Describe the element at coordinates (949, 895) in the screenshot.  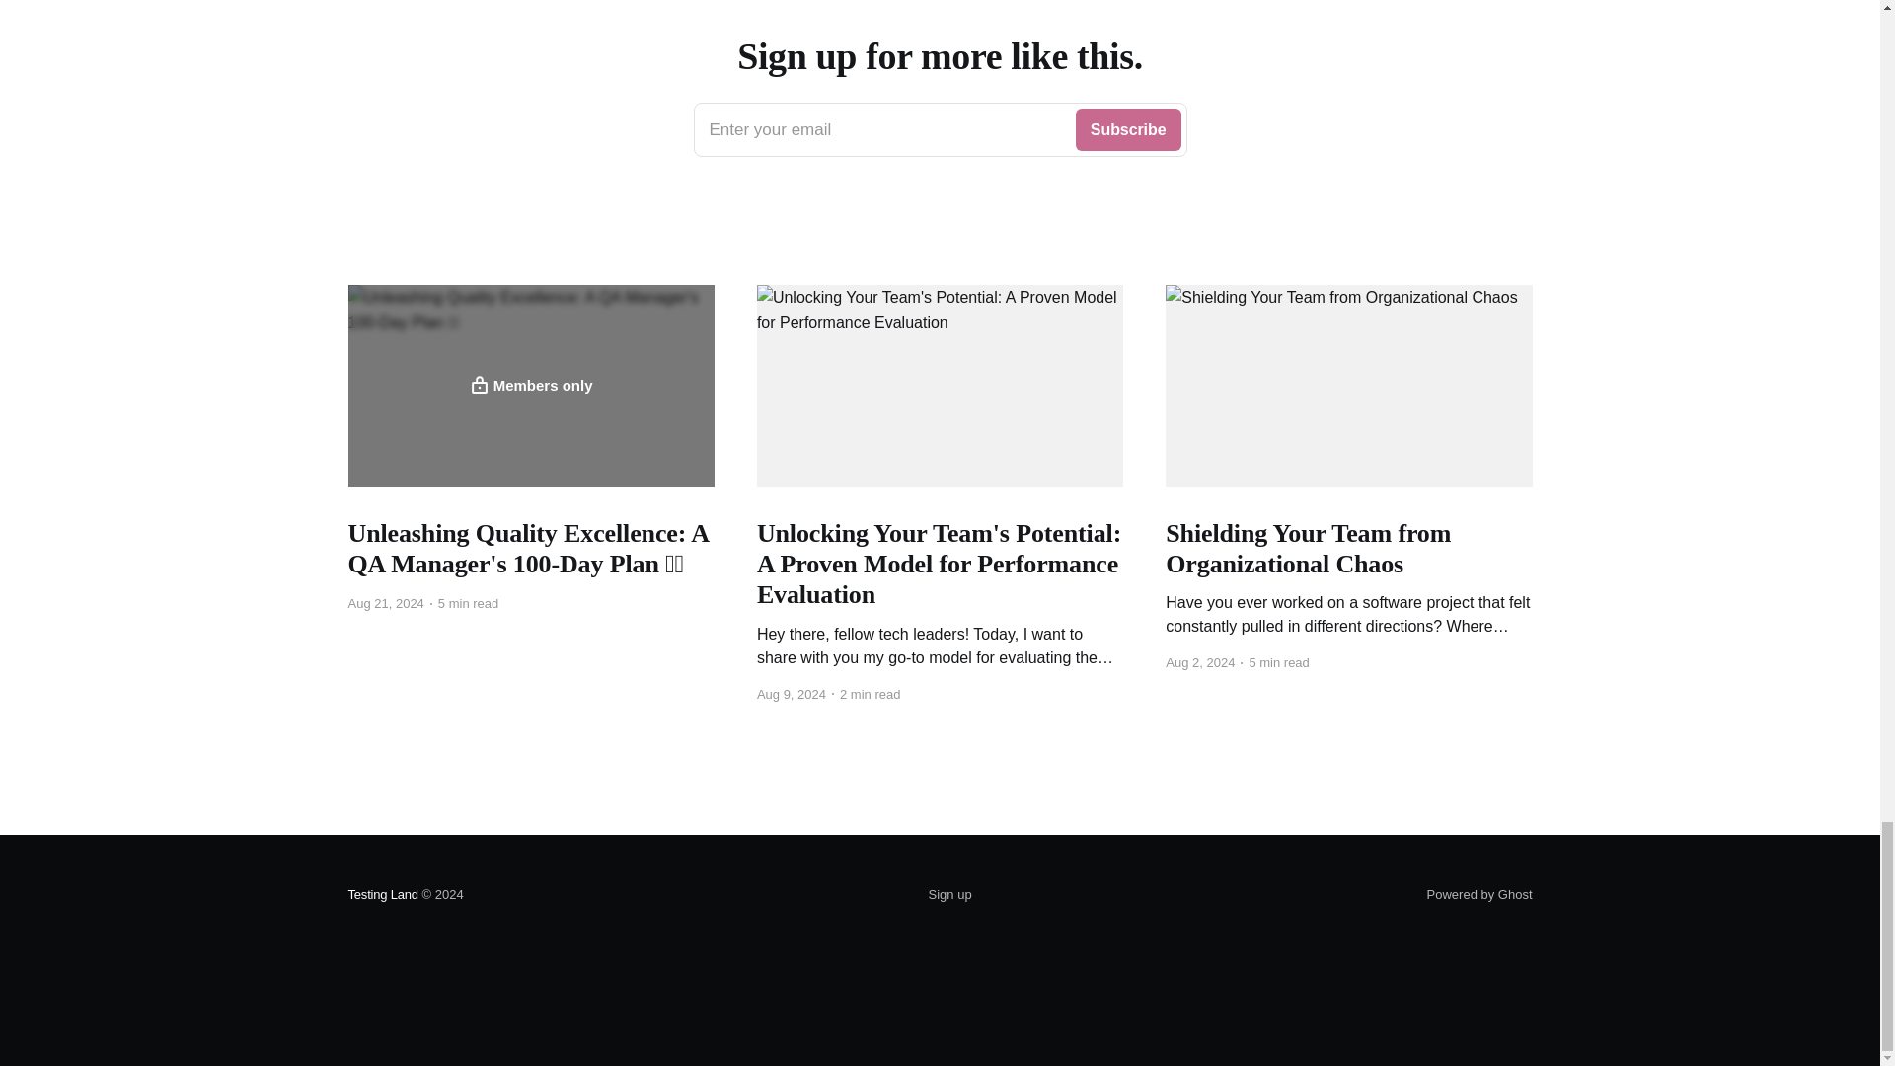
I see `Sign up` at that location.